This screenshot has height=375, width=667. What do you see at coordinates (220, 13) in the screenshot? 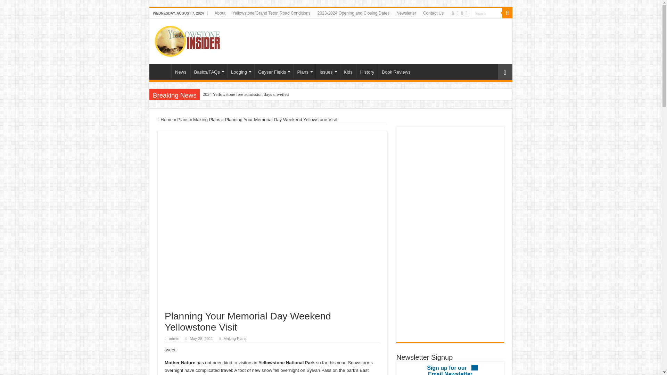
I see `About` at bounding box center [220, 13].